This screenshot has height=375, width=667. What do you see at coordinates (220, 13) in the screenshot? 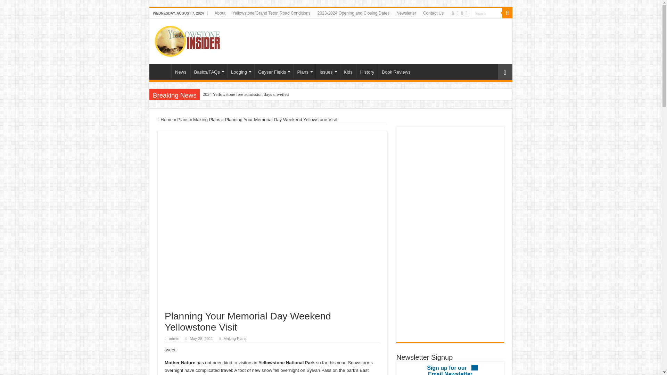
I see `About` at bounding box center [220, 13].